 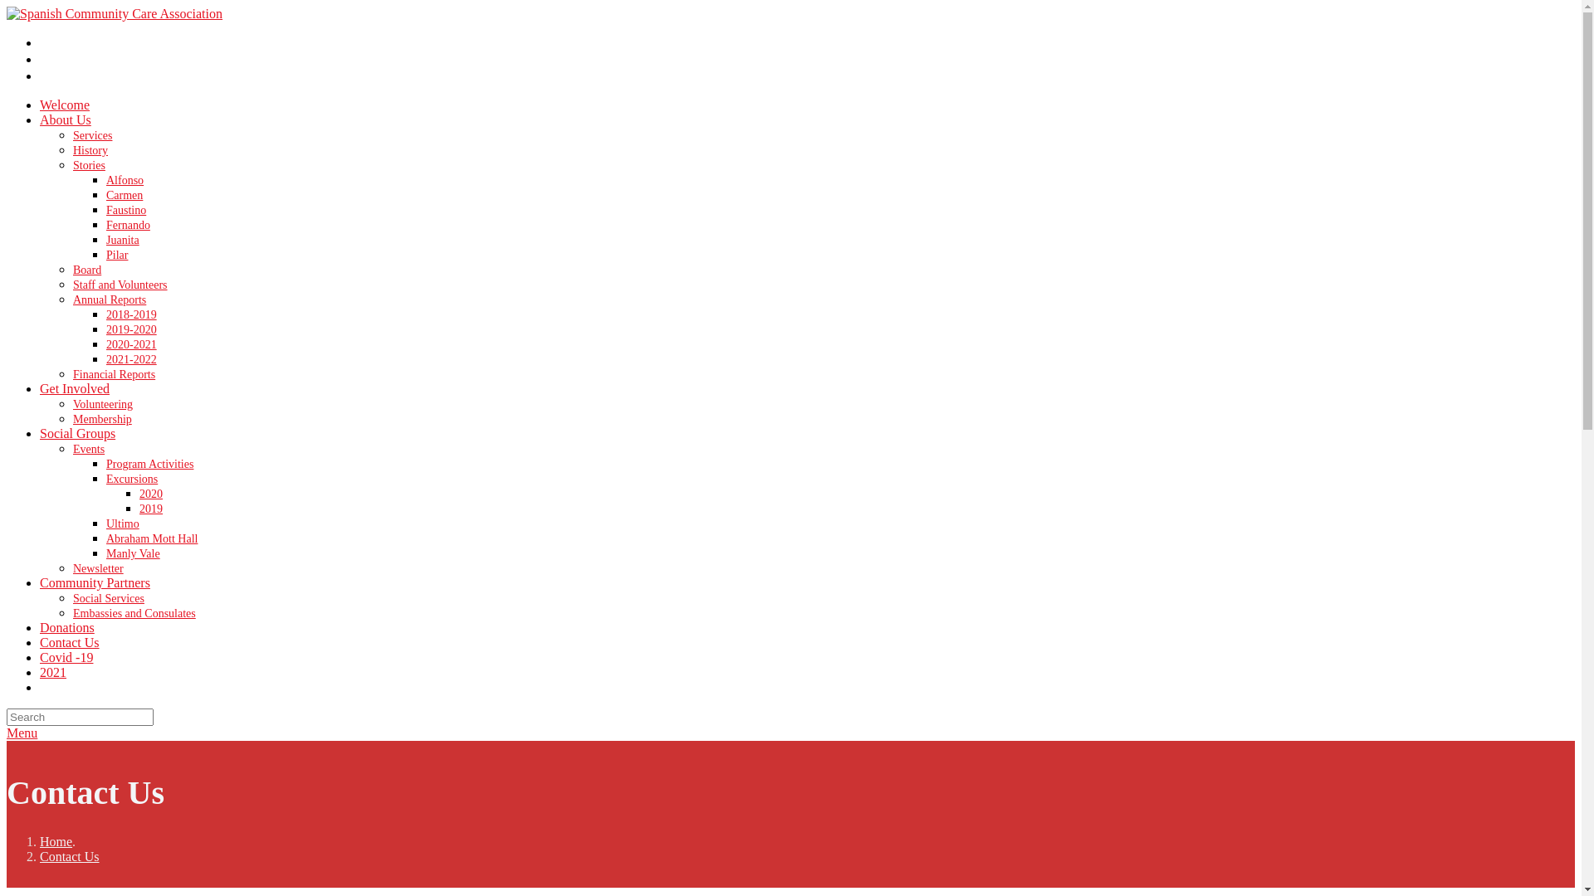 What do you see at coordinates (90, 151) in the screenshot?
I see `History` at bounding box center [90, 151].